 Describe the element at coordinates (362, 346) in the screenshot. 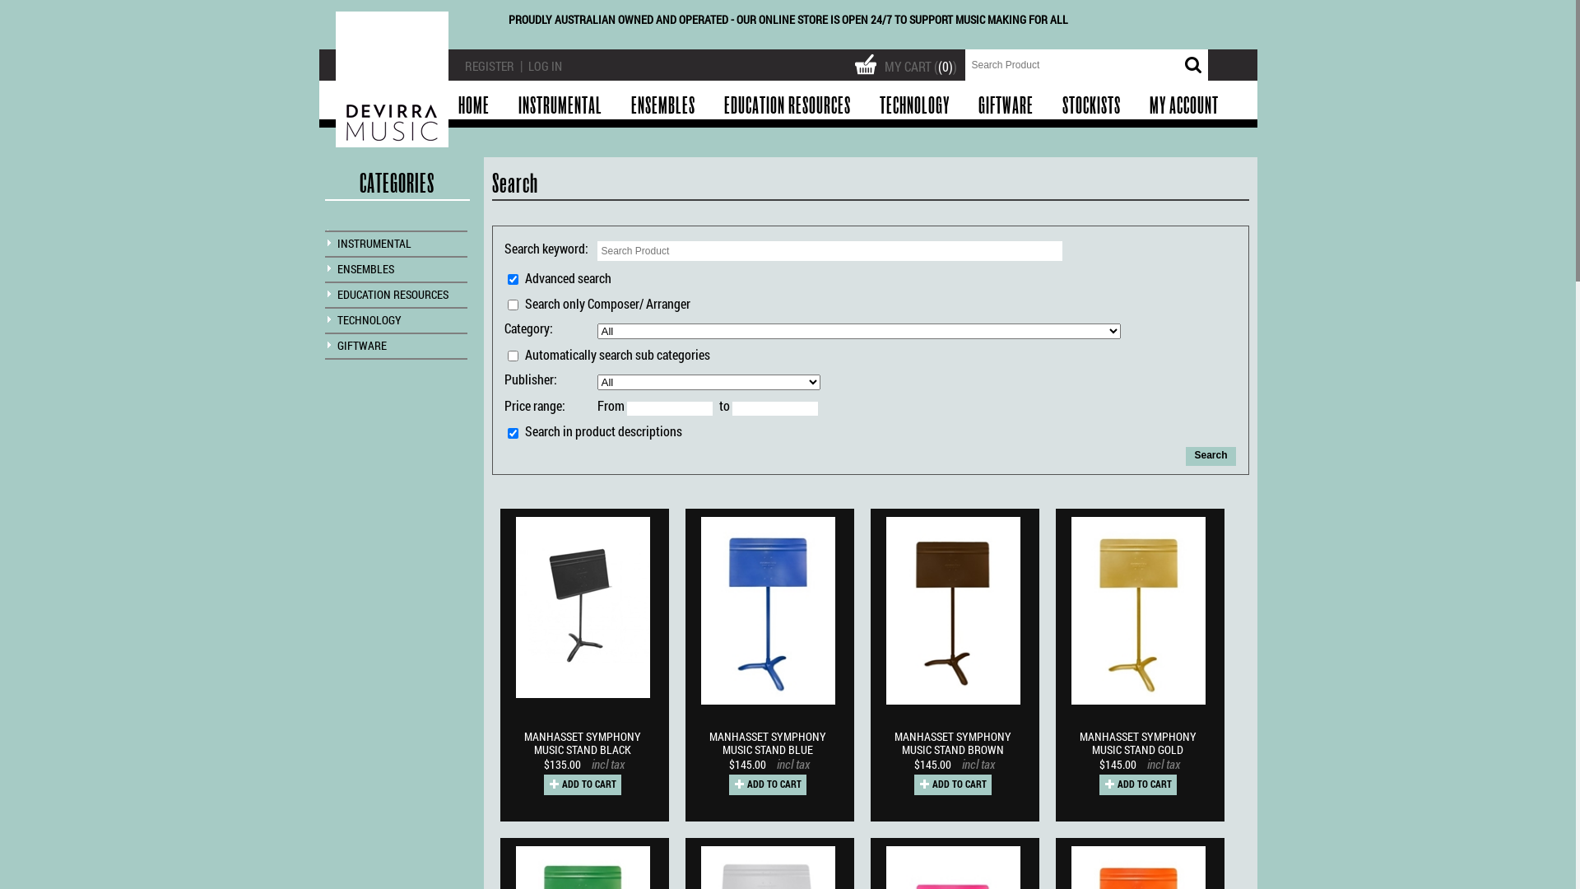

I see `GIFTWARE` at that location.